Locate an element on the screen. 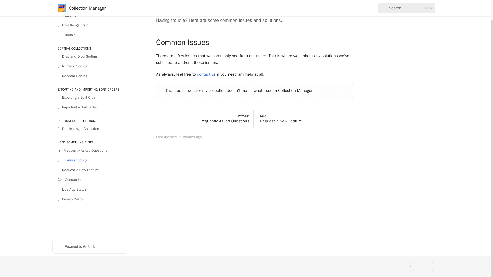 The width and height of the screenshot is (493, 277). Powered by GitBook is located at coordinates (90, 247).